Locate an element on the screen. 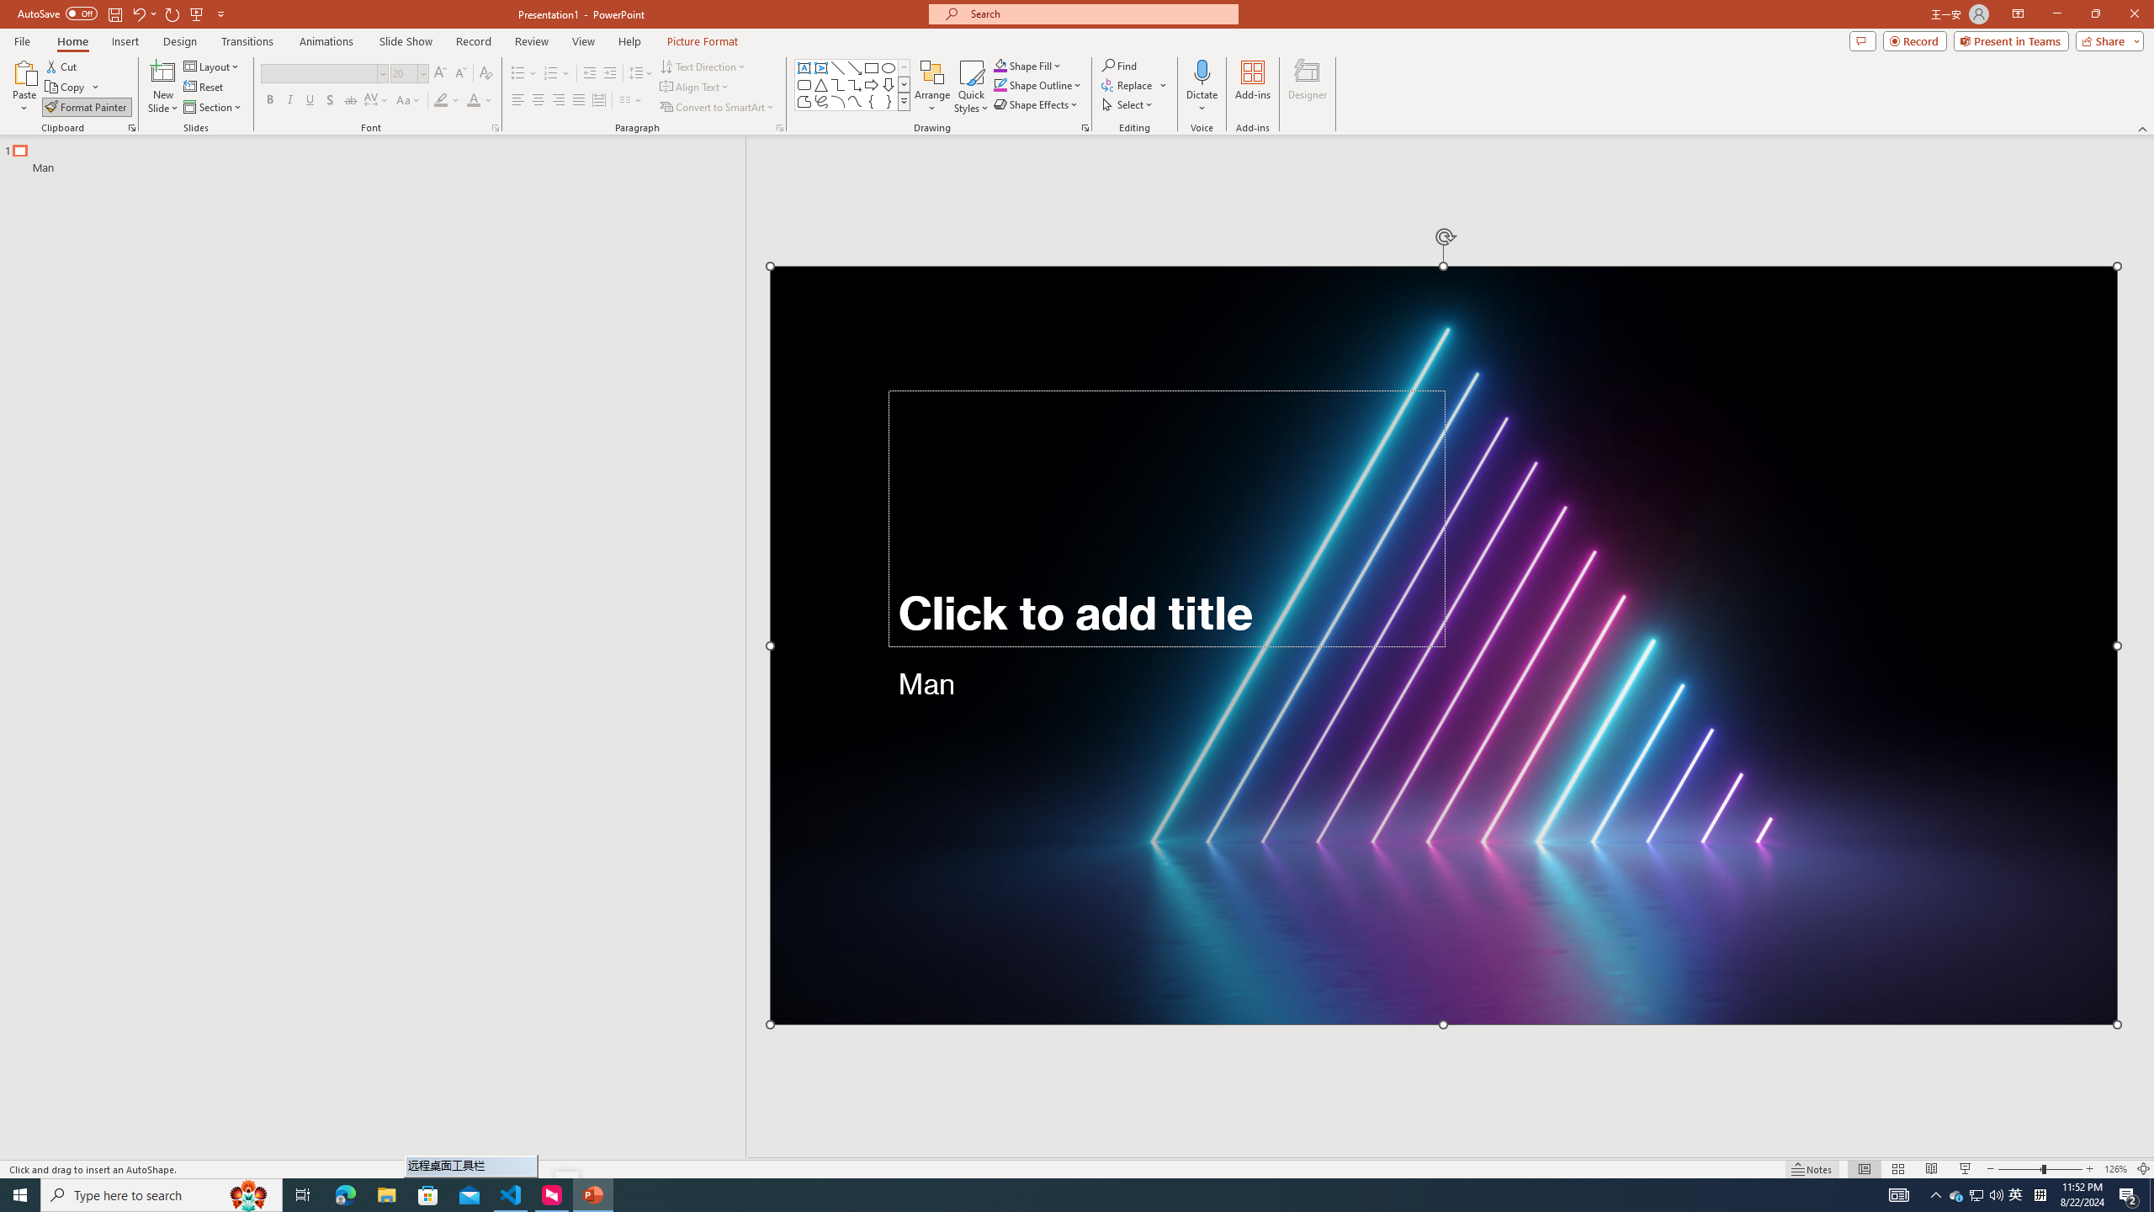 This screenshot has height=1212, width=2154. Bullets is located at coordinates (524, 74).